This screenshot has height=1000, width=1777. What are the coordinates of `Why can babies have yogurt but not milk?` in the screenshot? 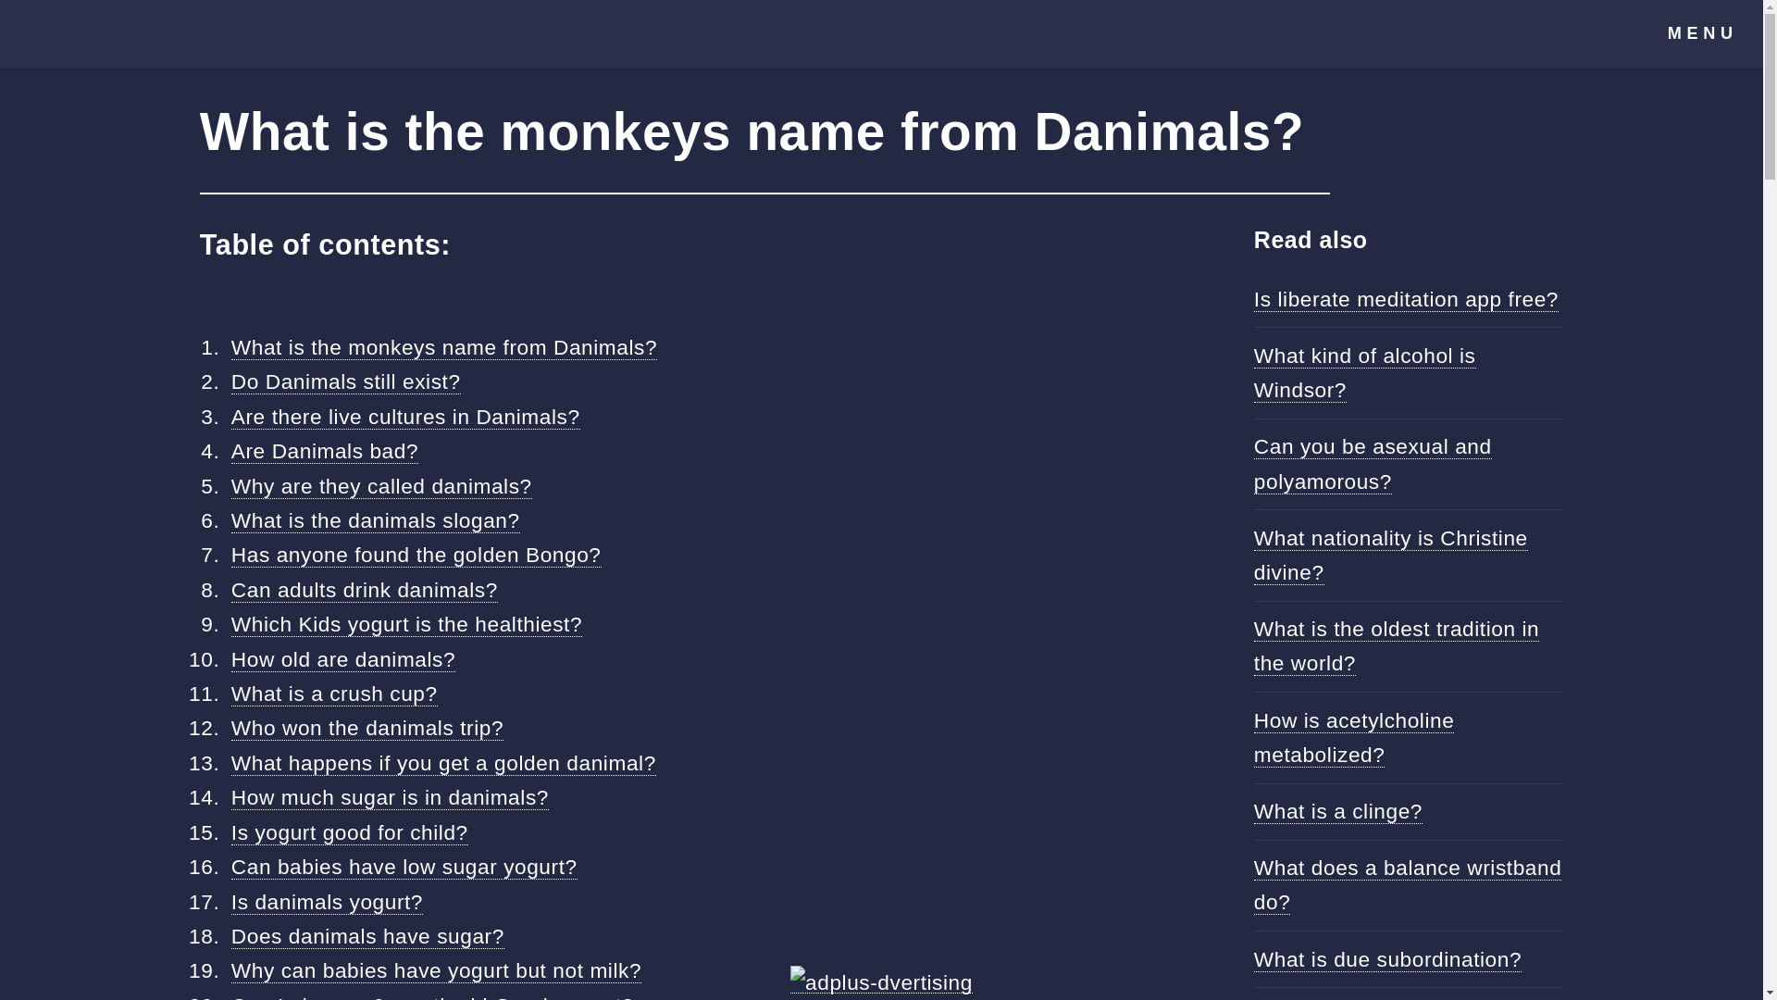 It's located at (436, 970).